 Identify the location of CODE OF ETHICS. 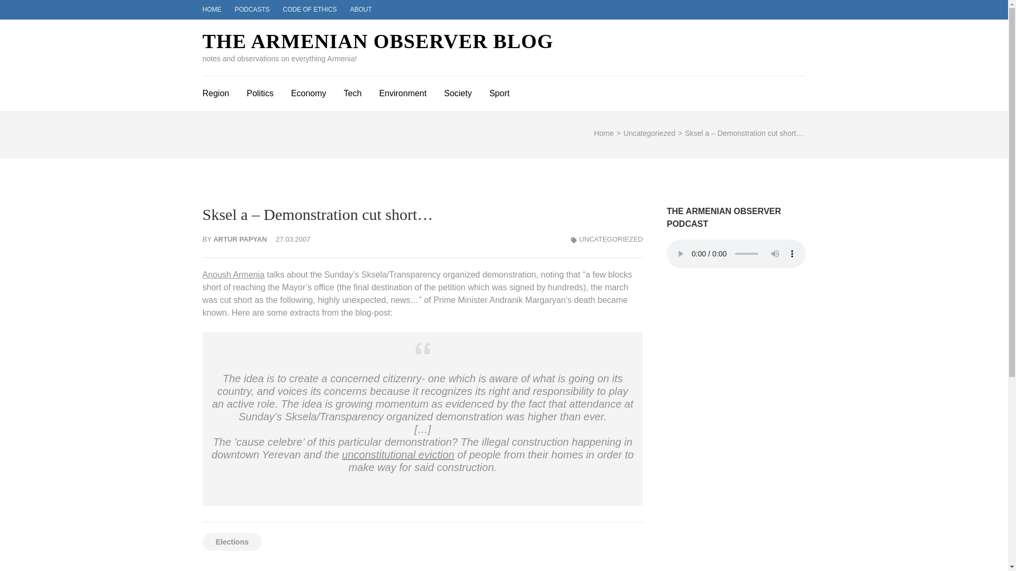
(310, 9).